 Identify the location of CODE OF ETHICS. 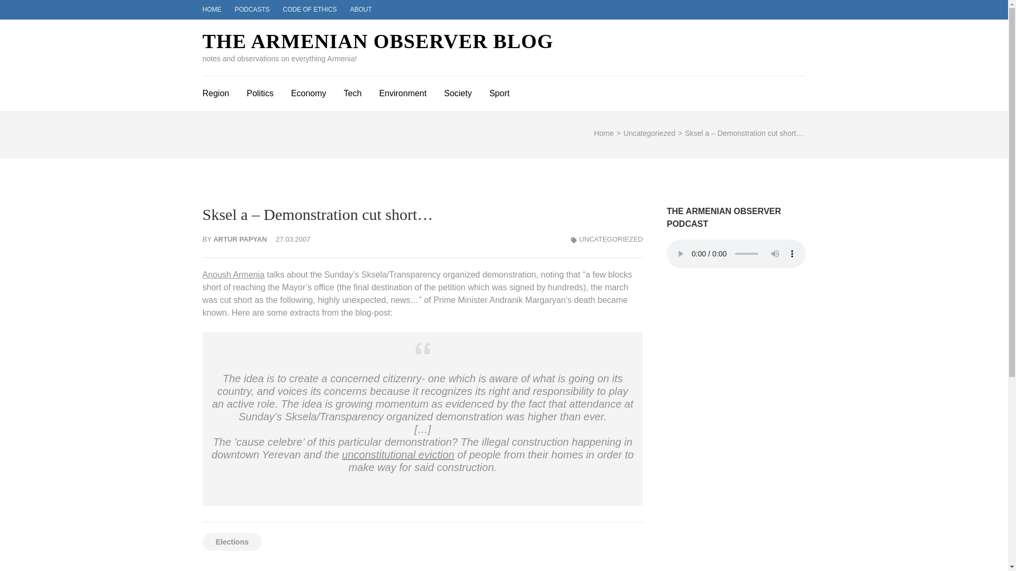
(310, 9).